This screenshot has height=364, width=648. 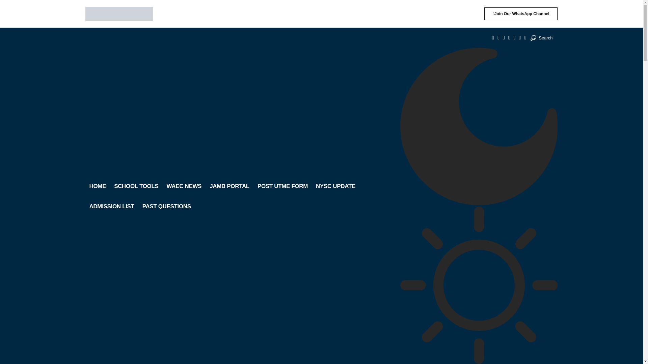 What do you see at coordinates (184, 186) in the screenshot?
I see `WAEC NEWS` at bounding box center [184, 186].